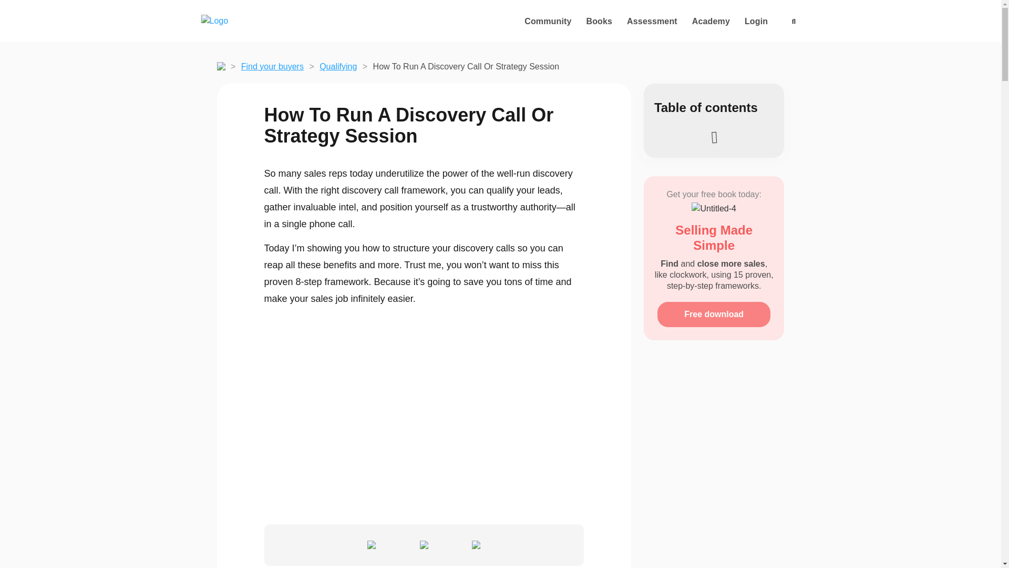 The width and height of the screenshot is (1009, 568). Describe the element at coordinates (714, 238) in the screenshot. I see `Selling Made Simple` at that location.